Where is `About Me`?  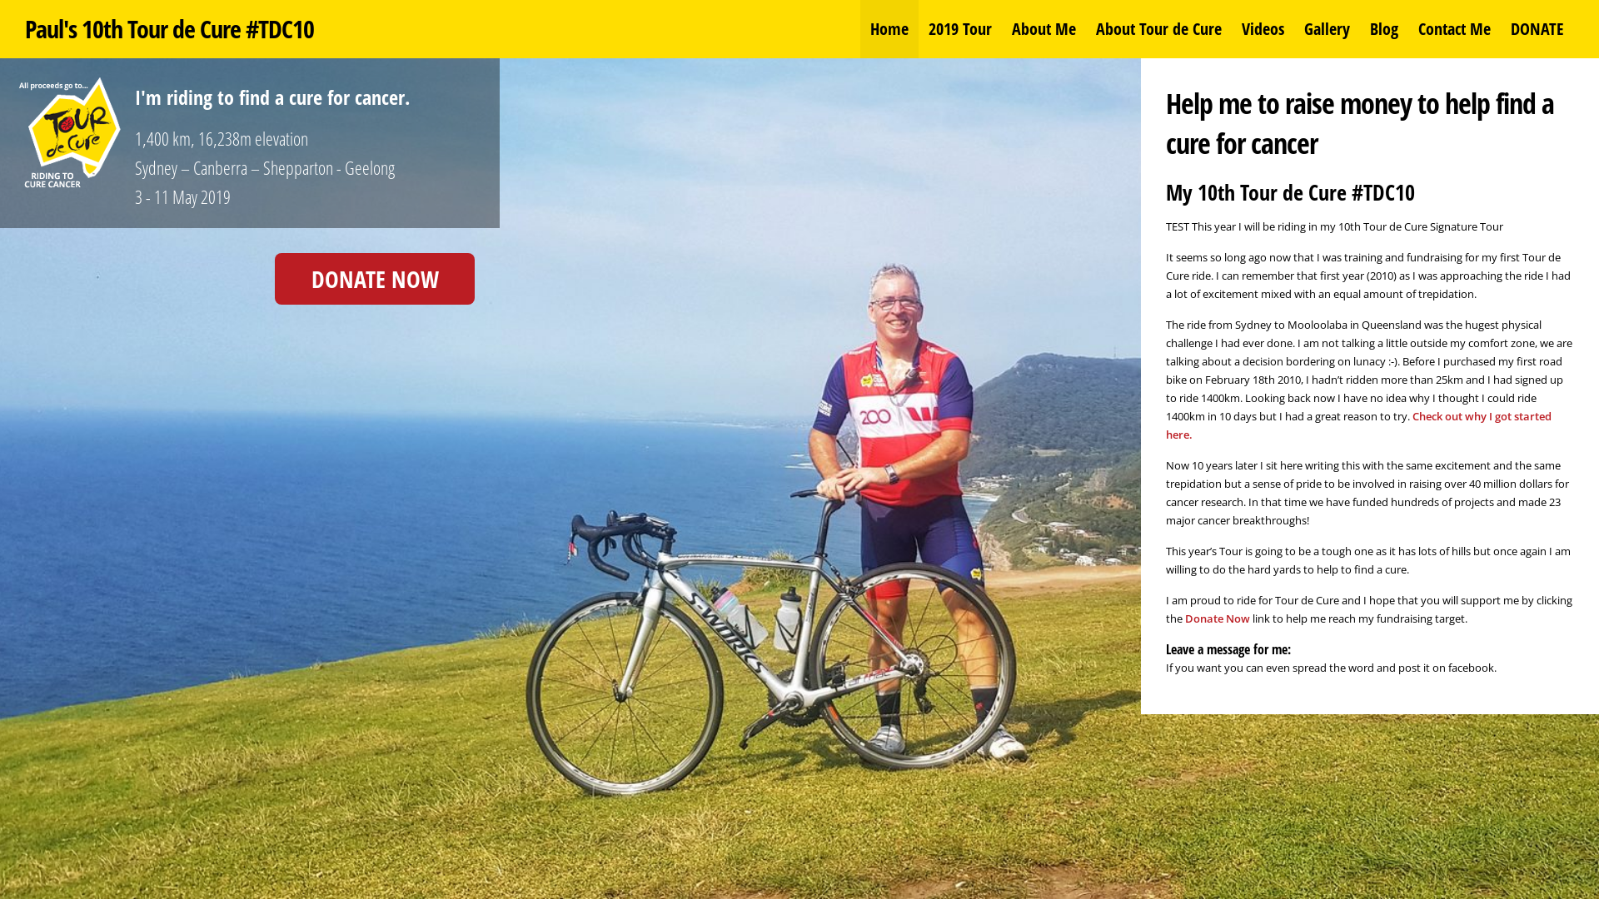 About Me is located at coordinates (1044, 29).